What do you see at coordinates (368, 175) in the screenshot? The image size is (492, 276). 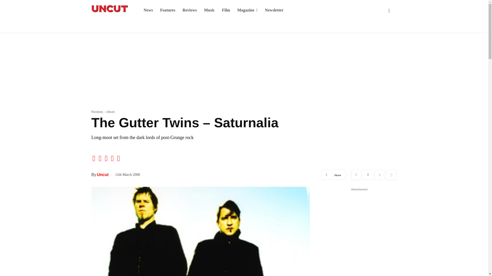 I see `Twitter` at bounding box center [368, 175].